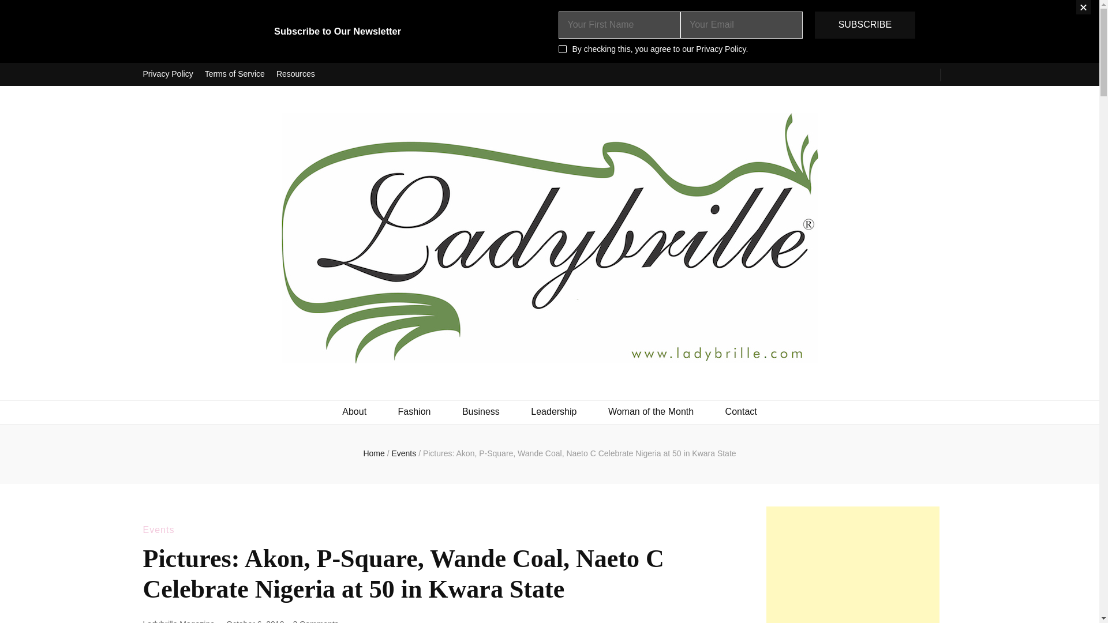 The image size is (1108, 623). Describe the element at coordinates (179, 621) in the screenshot. I see `Ladybrille Magazine` at that location.